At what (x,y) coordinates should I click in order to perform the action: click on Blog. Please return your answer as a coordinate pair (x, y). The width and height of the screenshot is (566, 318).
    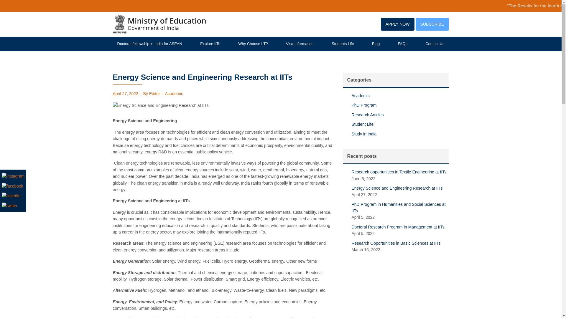
    Looking at the image, I should click on (376, 44).